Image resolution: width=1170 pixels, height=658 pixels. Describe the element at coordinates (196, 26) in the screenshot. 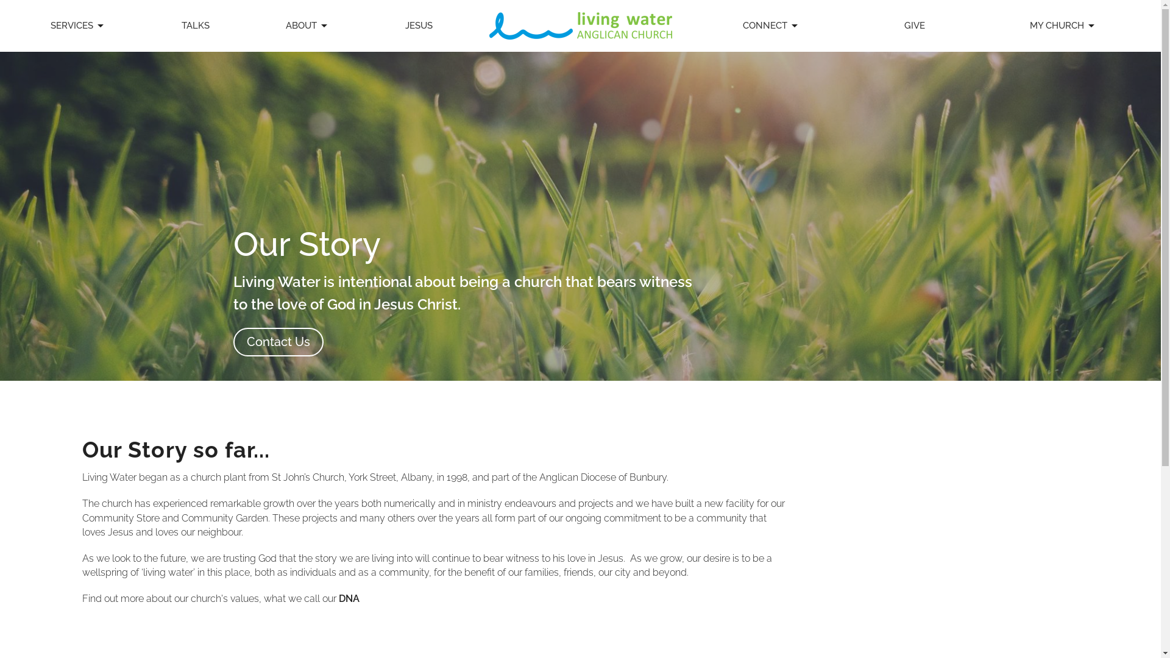

I see `TALKS` at that location.